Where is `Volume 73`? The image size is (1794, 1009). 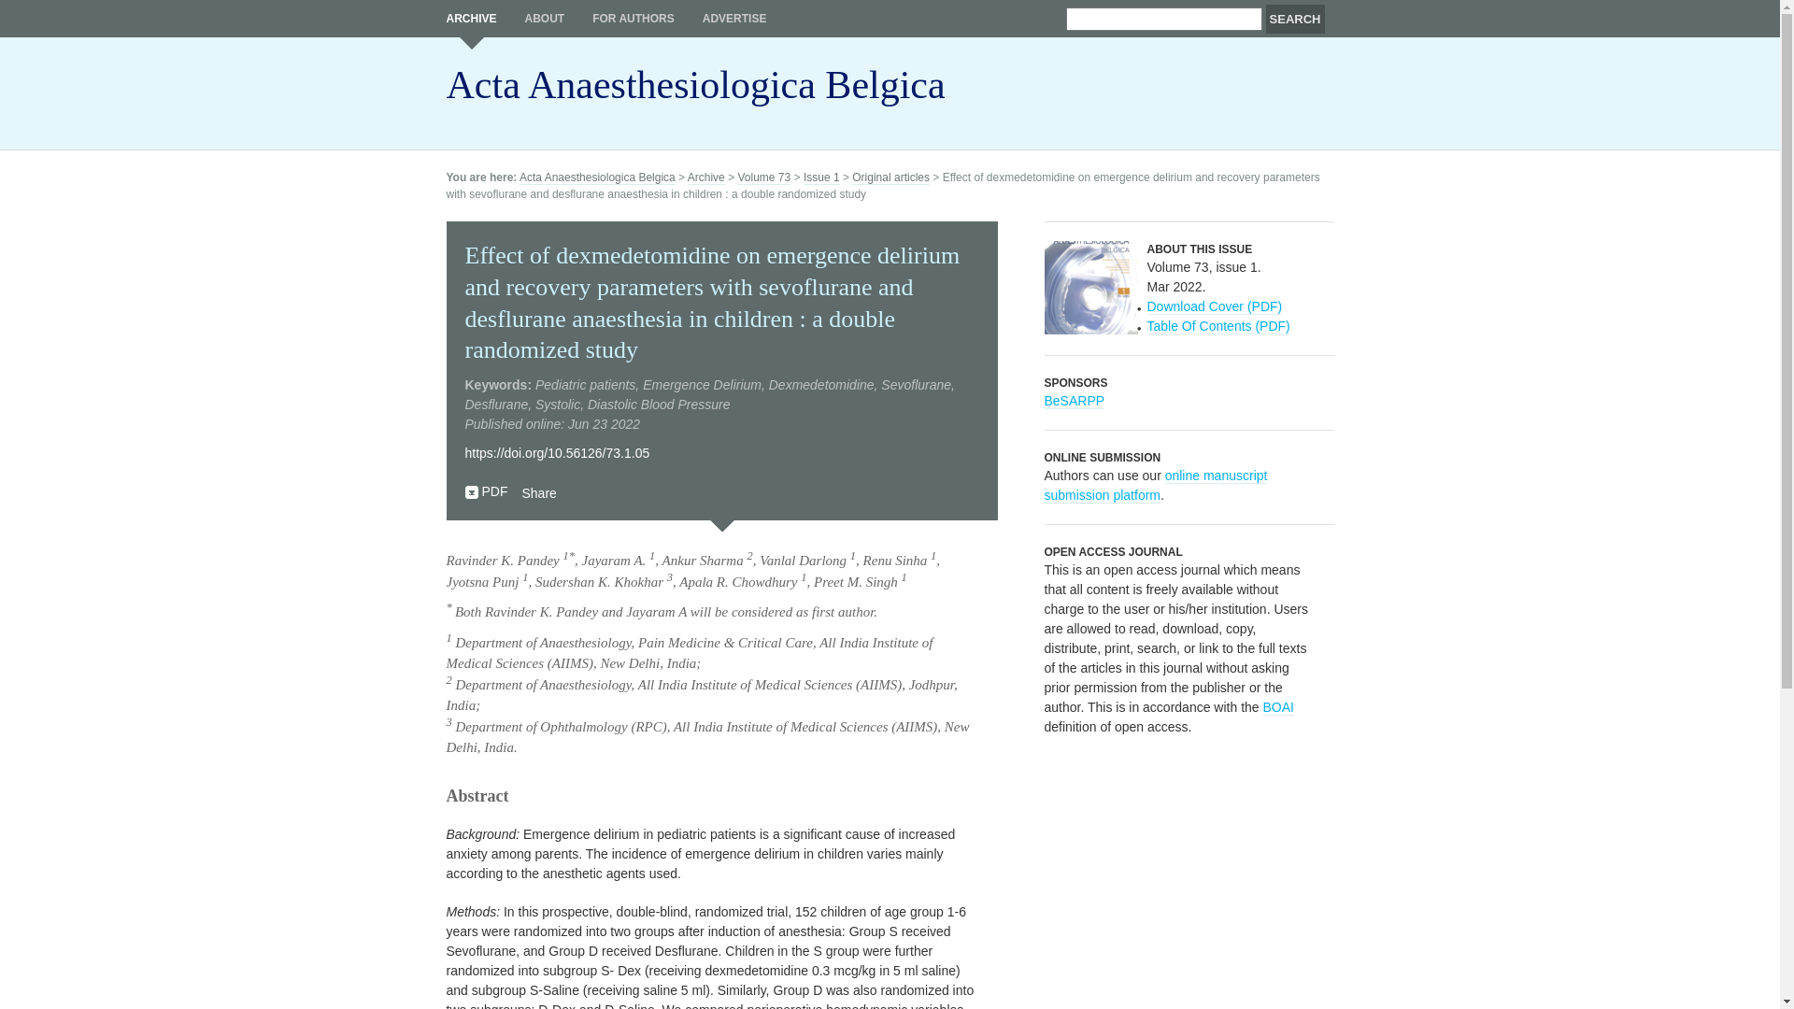 Volume 73 is located at coordinates (764, 178).